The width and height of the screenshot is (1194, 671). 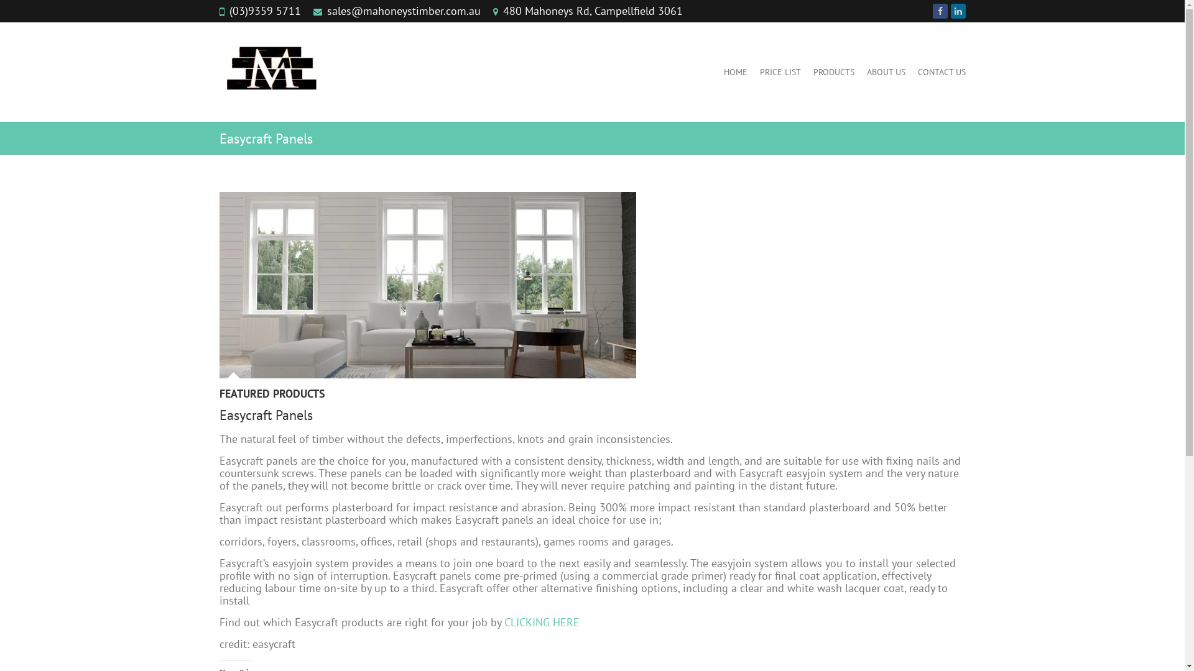 What do you see at coordinates (272, 396) in the screenshot?
I see `FEATURED PRODUCTS` at bounding box center [272, 396].